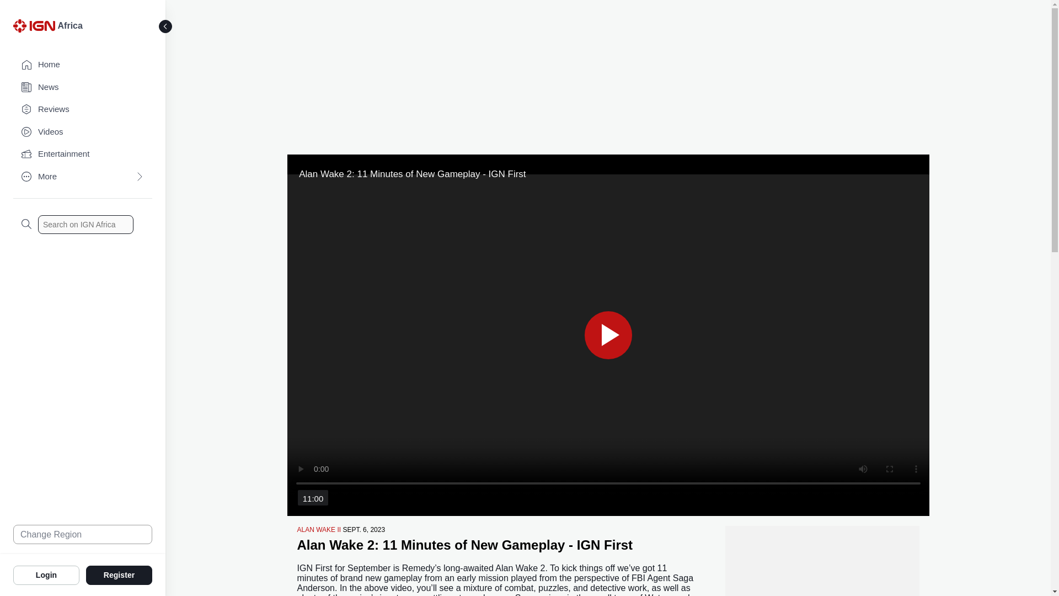  Describe the element at coordinates (83, 109) in the screenshot. I see `Reviews` at that location.